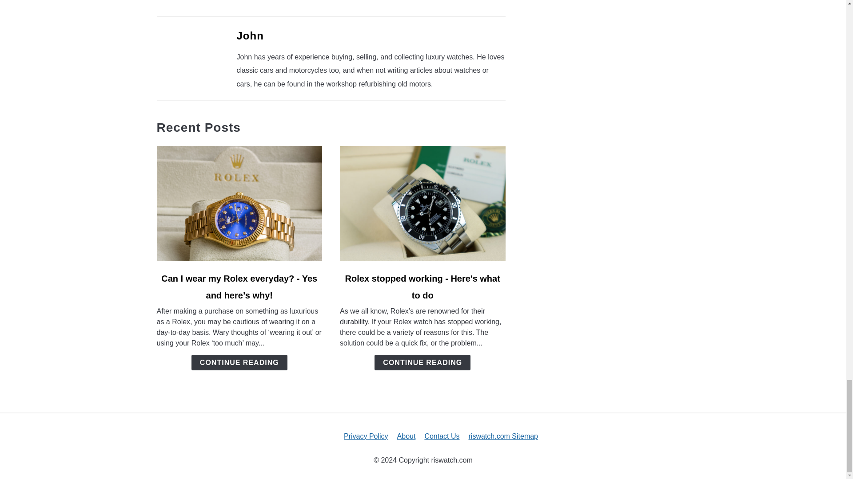 The height and width of the screenshot is (479, 853). I want to click on link to Rolex stopped working - Here's what to do, so click(423, 203).